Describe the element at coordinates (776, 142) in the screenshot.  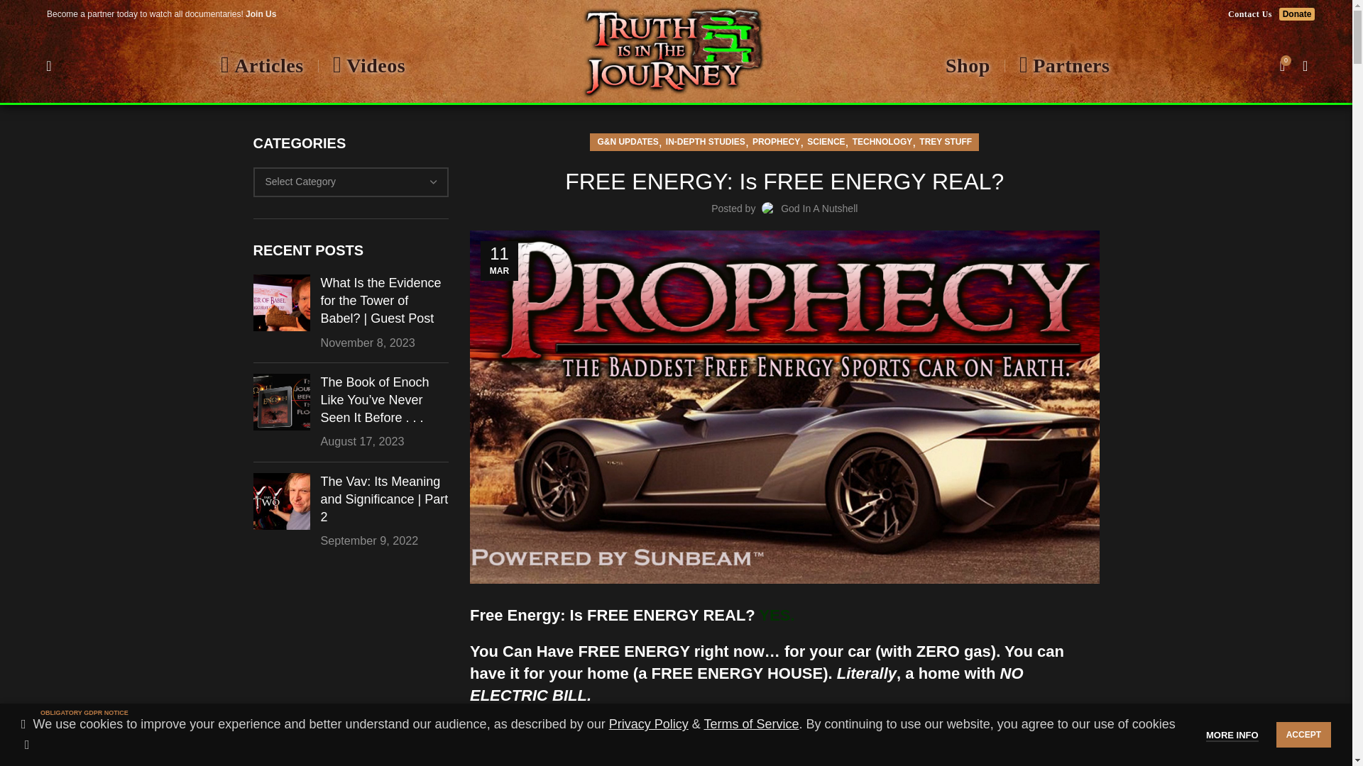
I see `PROPHECY` at that location.